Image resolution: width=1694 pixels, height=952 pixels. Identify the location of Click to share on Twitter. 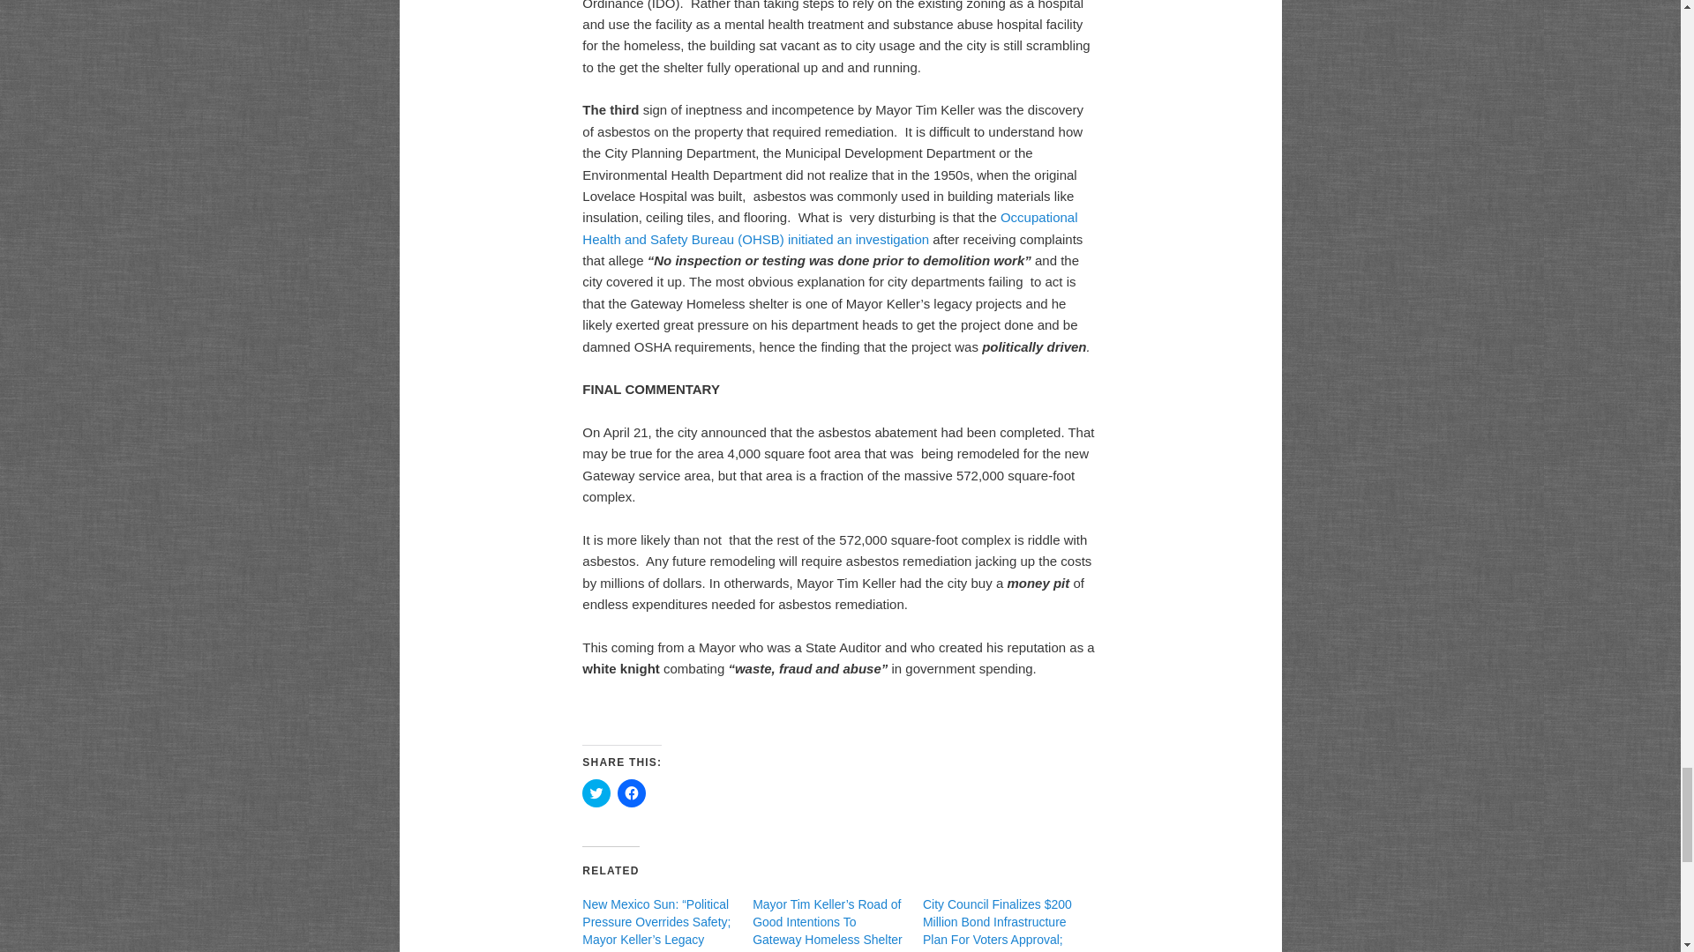
(596, 793).